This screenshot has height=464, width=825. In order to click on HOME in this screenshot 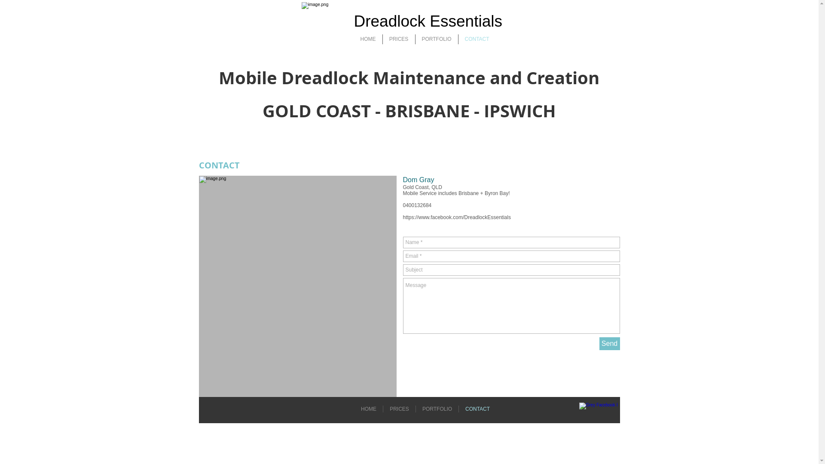, I will do `click(368, 40)`.